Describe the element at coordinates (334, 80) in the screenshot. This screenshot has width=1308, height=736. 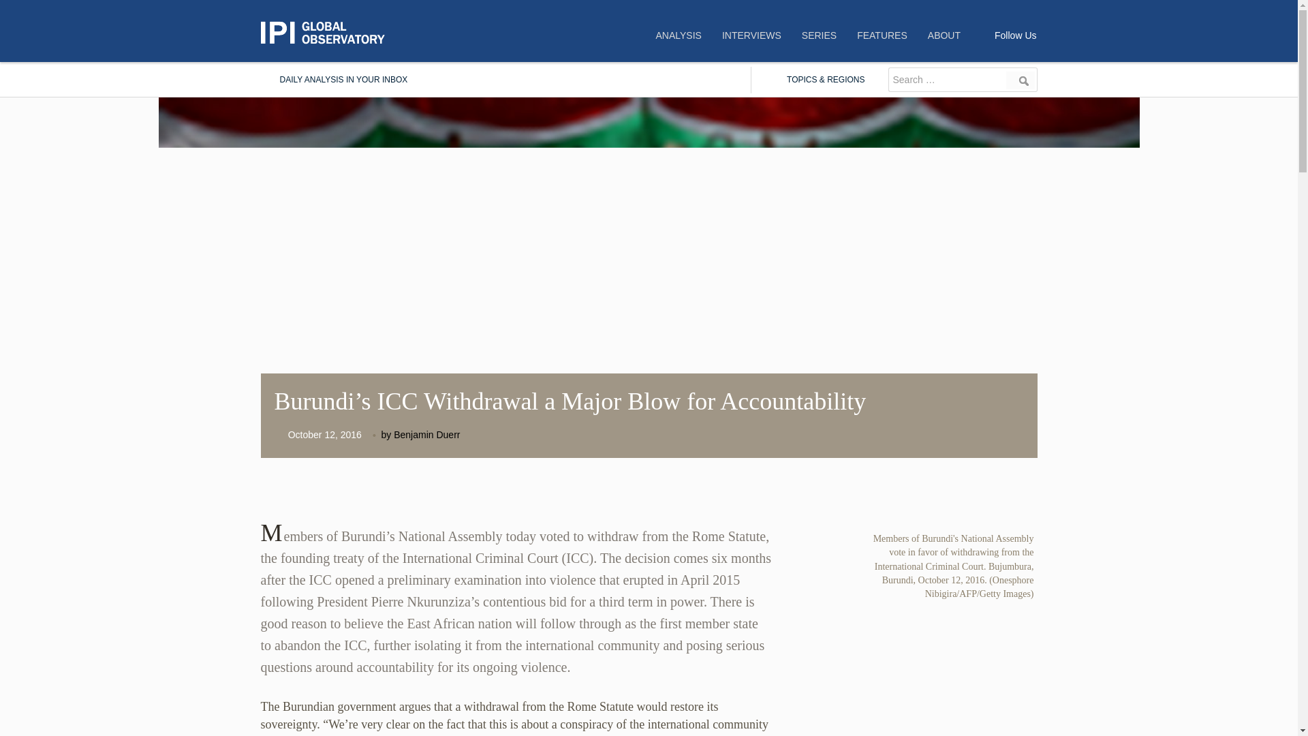
I see `DAILY ANALYSIS IN YOUR INBOX` at that location.